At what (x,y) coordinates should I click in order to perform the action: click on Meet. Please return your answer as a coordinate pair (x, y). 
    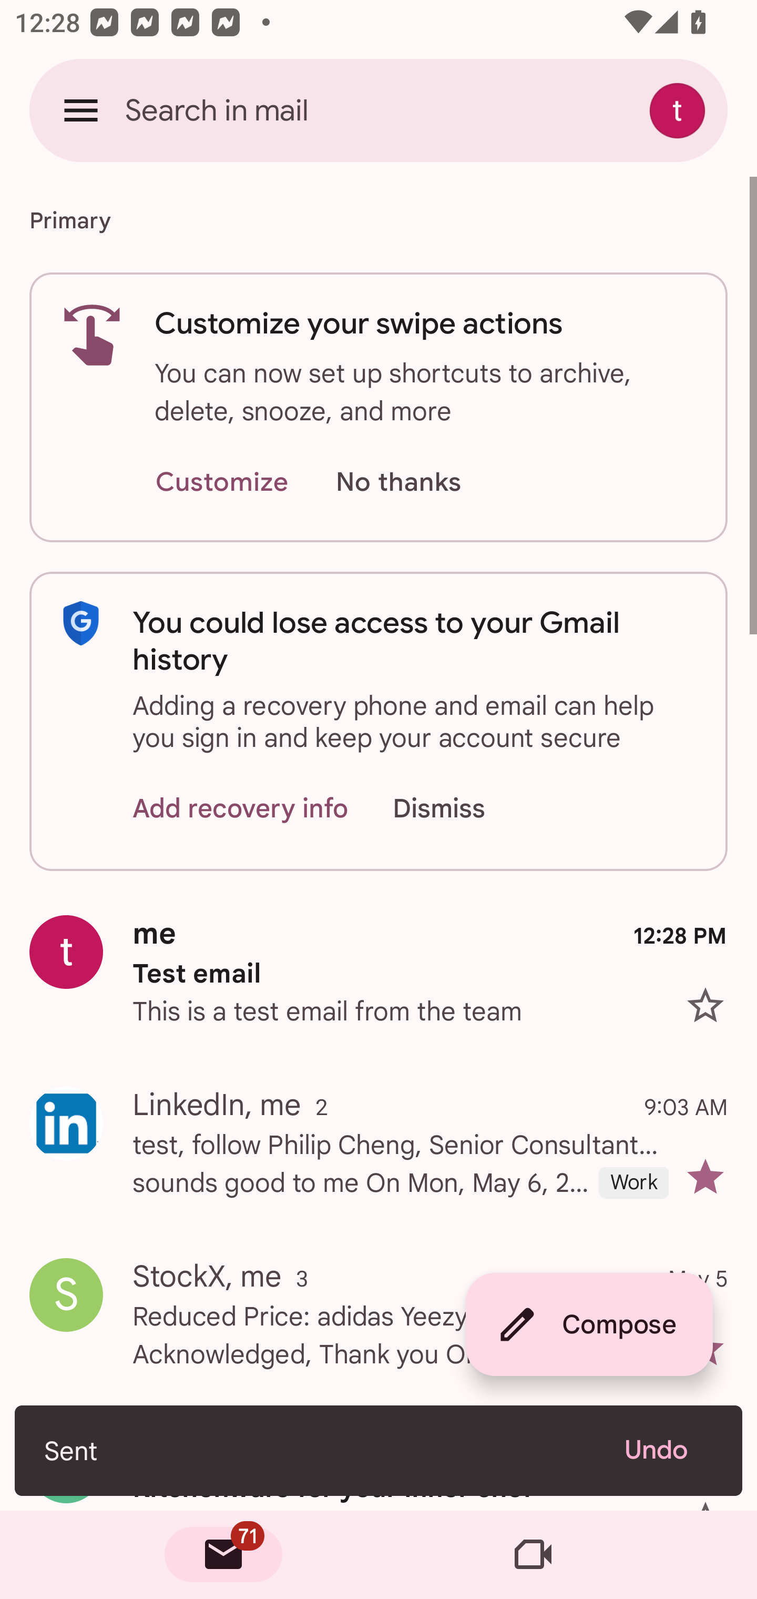
    Looking at the image, I should click on (533, 1555).